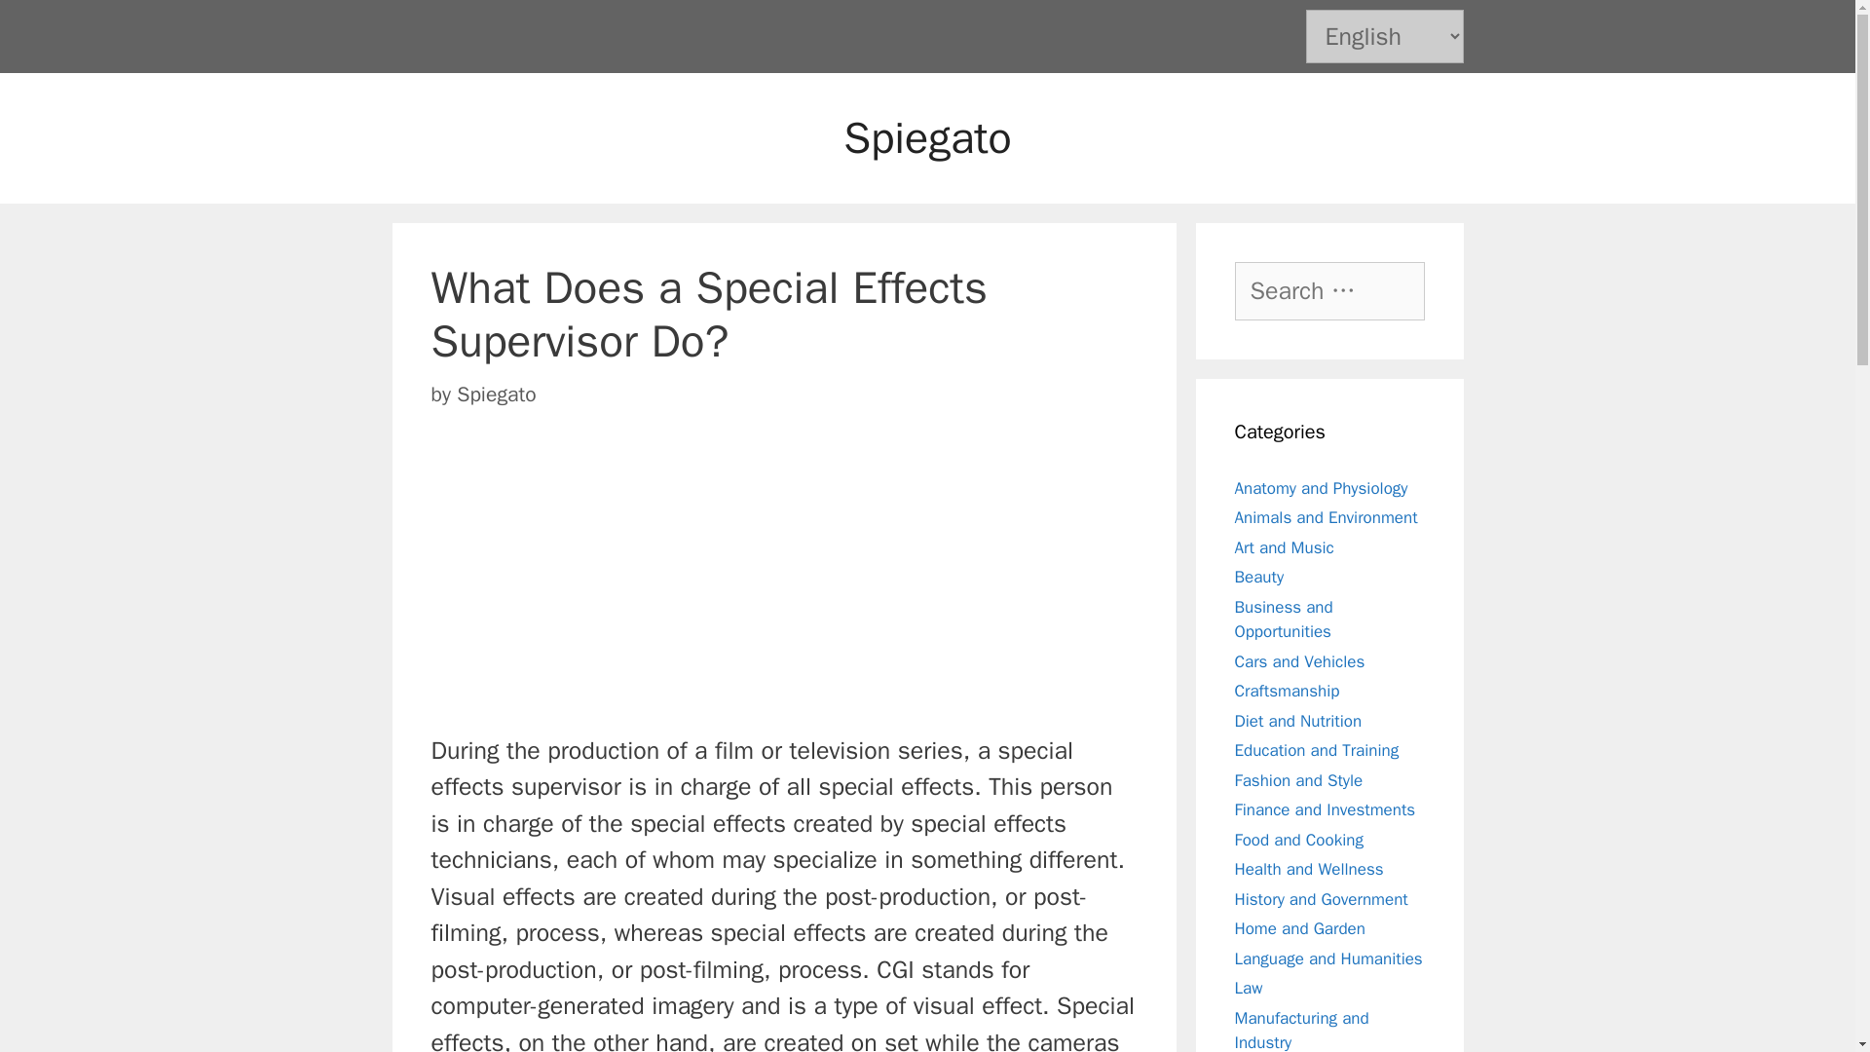 The image size is (1870, 1052). Describe the element at coordinates (1298, 840) in the screenshot. I see `Food and Cooking` at that location.